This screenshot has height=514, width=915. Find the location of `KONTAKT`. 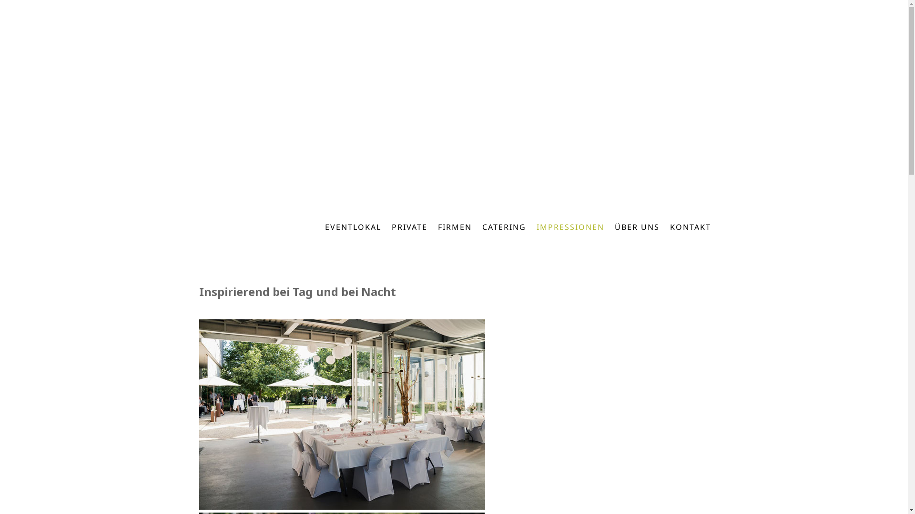

KONTAKT is located at coordinates (690, 227).